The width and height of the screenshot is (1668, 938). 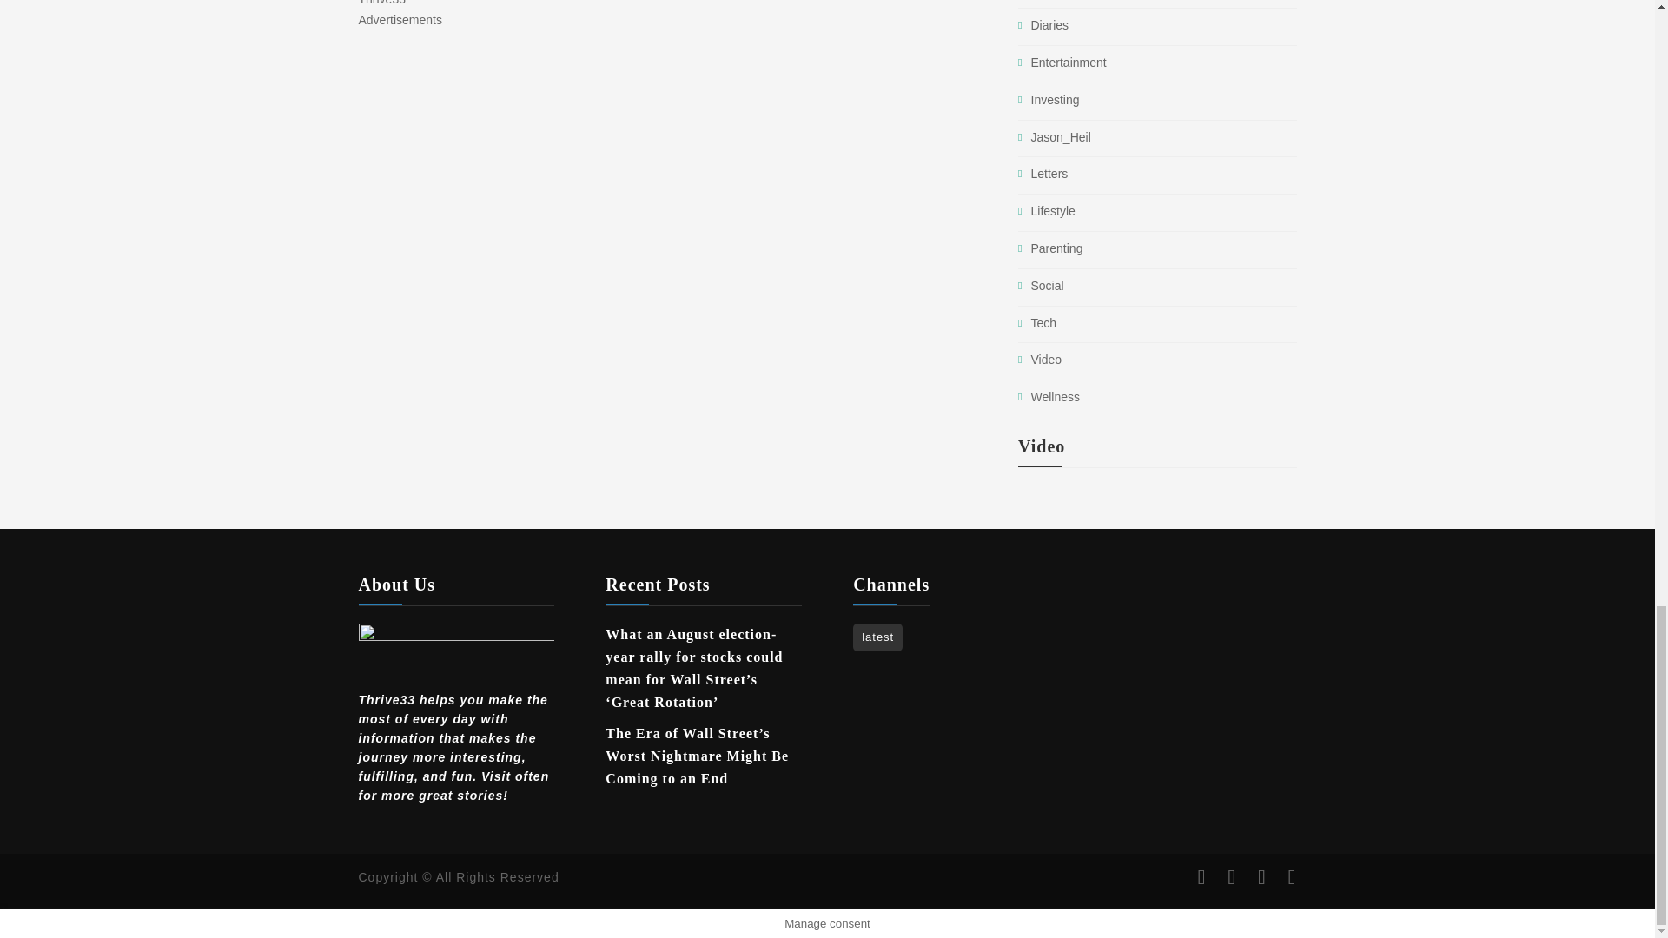 What do you see at coordinates (1068, 62) in the screenshot?
I see `Entertainment` at bounding box center [1068, 62].